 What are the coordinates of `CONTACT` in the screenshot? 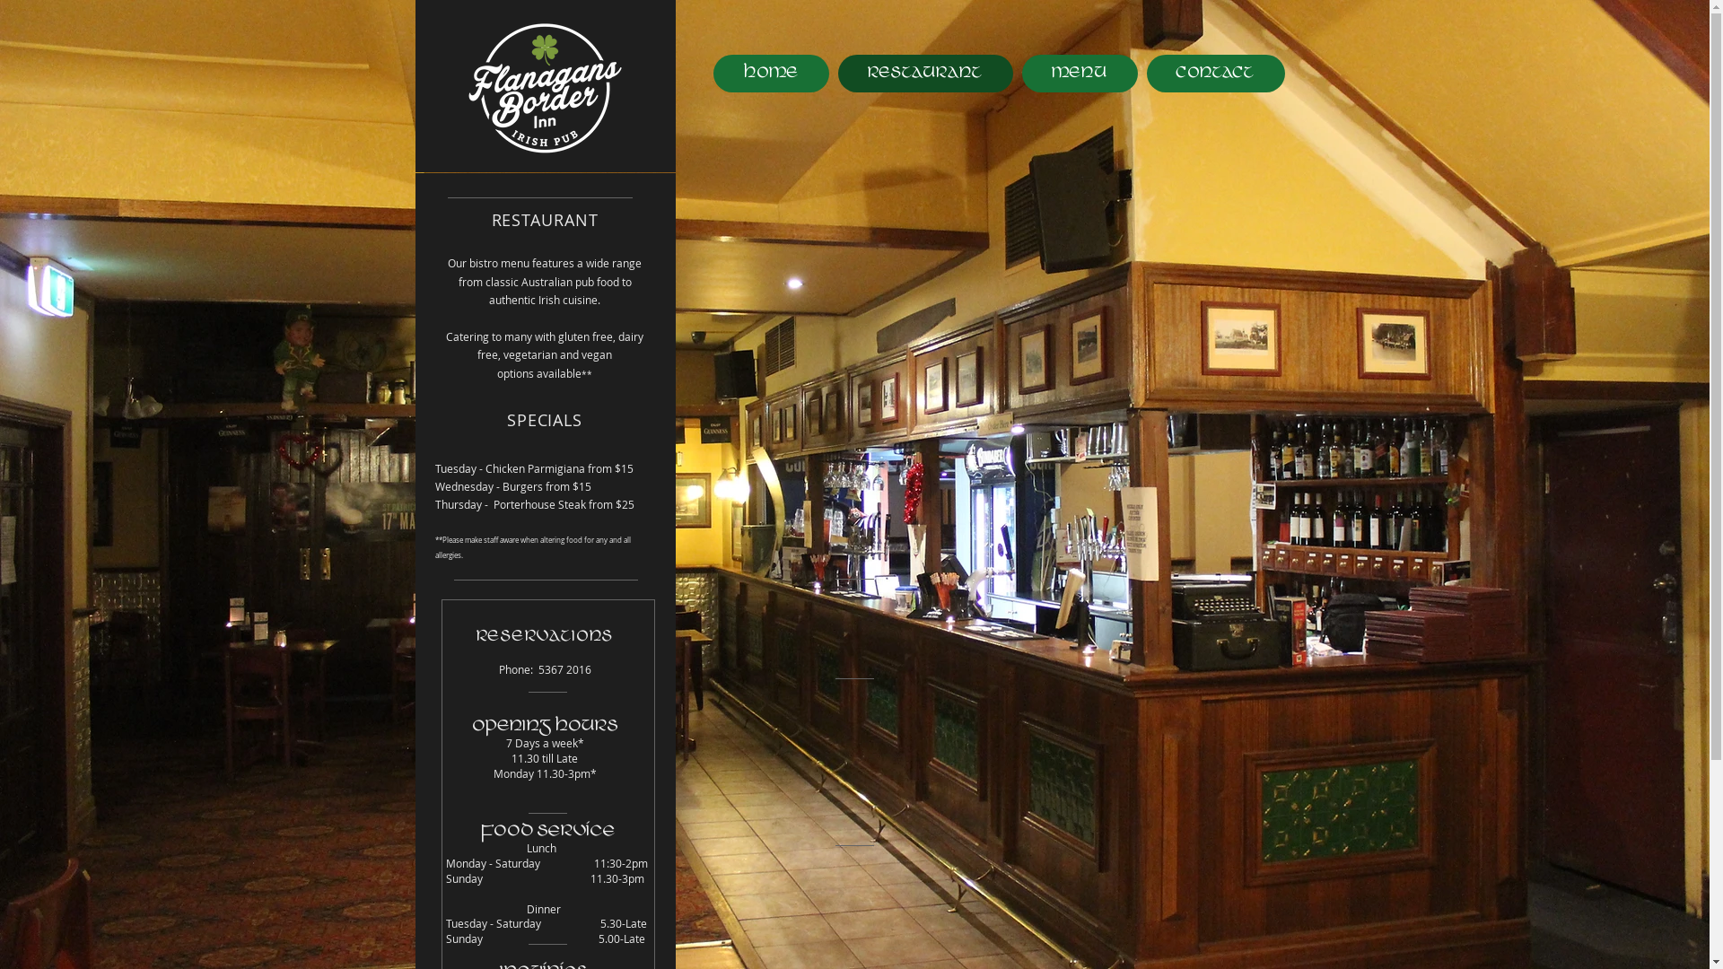 It's located at (1216, 74).